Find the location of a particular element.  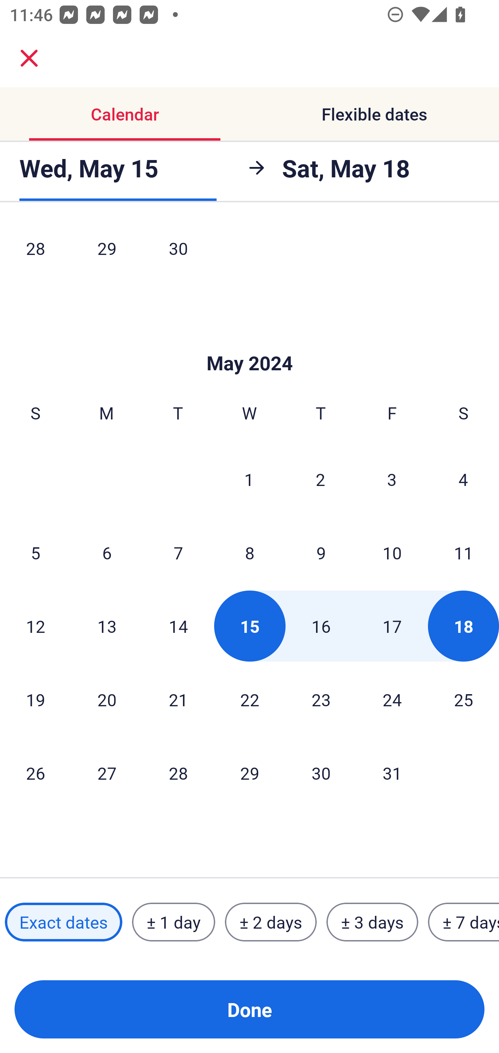

28 Tuesday, May 28, 2024 is located at coordinates (178, 773).